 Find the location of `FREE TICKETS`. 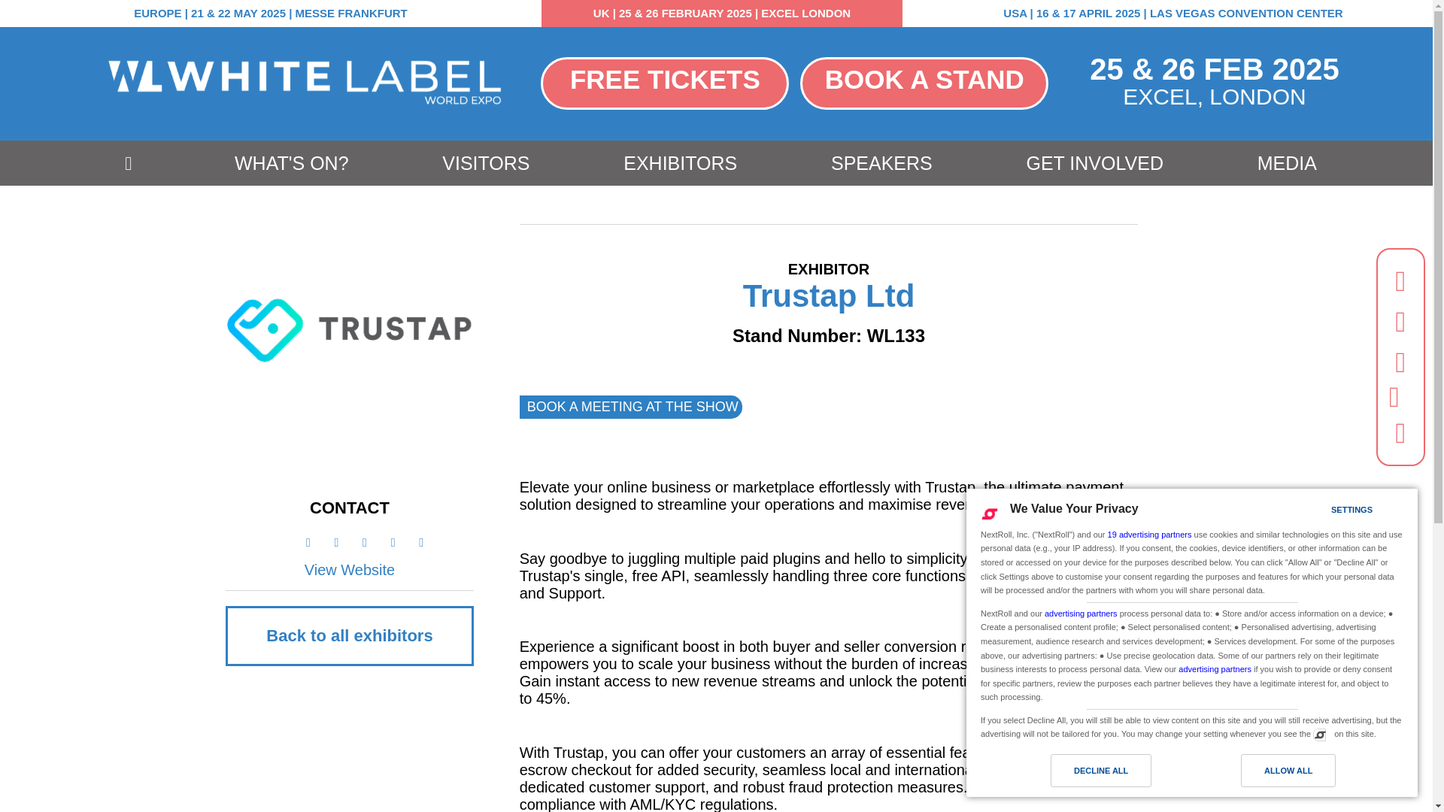

FREE TICKETS is located at coordinates (664, 83).